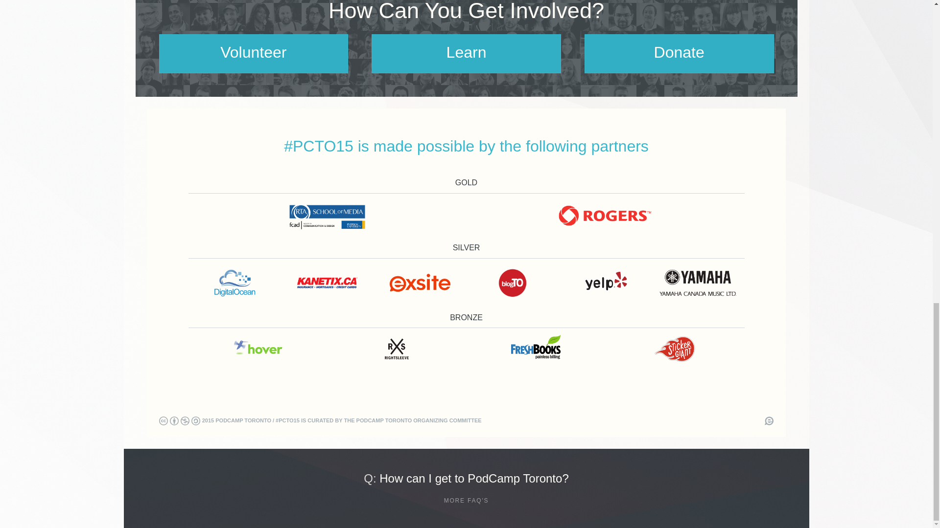 Image resolution: width=940 pixels, height=528 pixels. What do you see at coordinates (605, 283) in the screenshot?
I see `Yelp` at bounding box center [605, 283].